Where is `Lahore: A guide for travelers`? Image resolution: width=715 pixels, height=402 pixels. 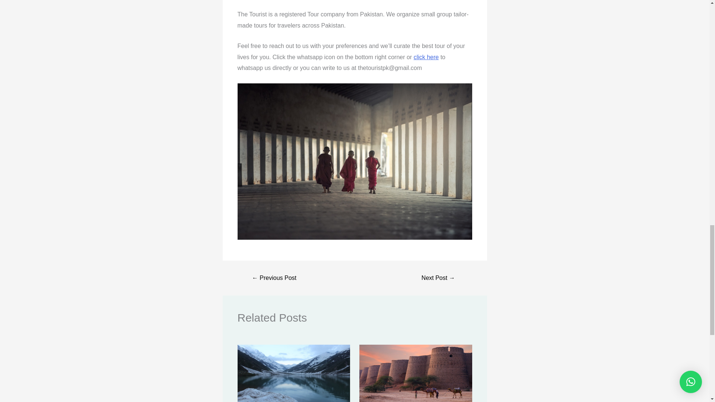
Lahore: A guide for travelers is located at coordinates (274, 278).